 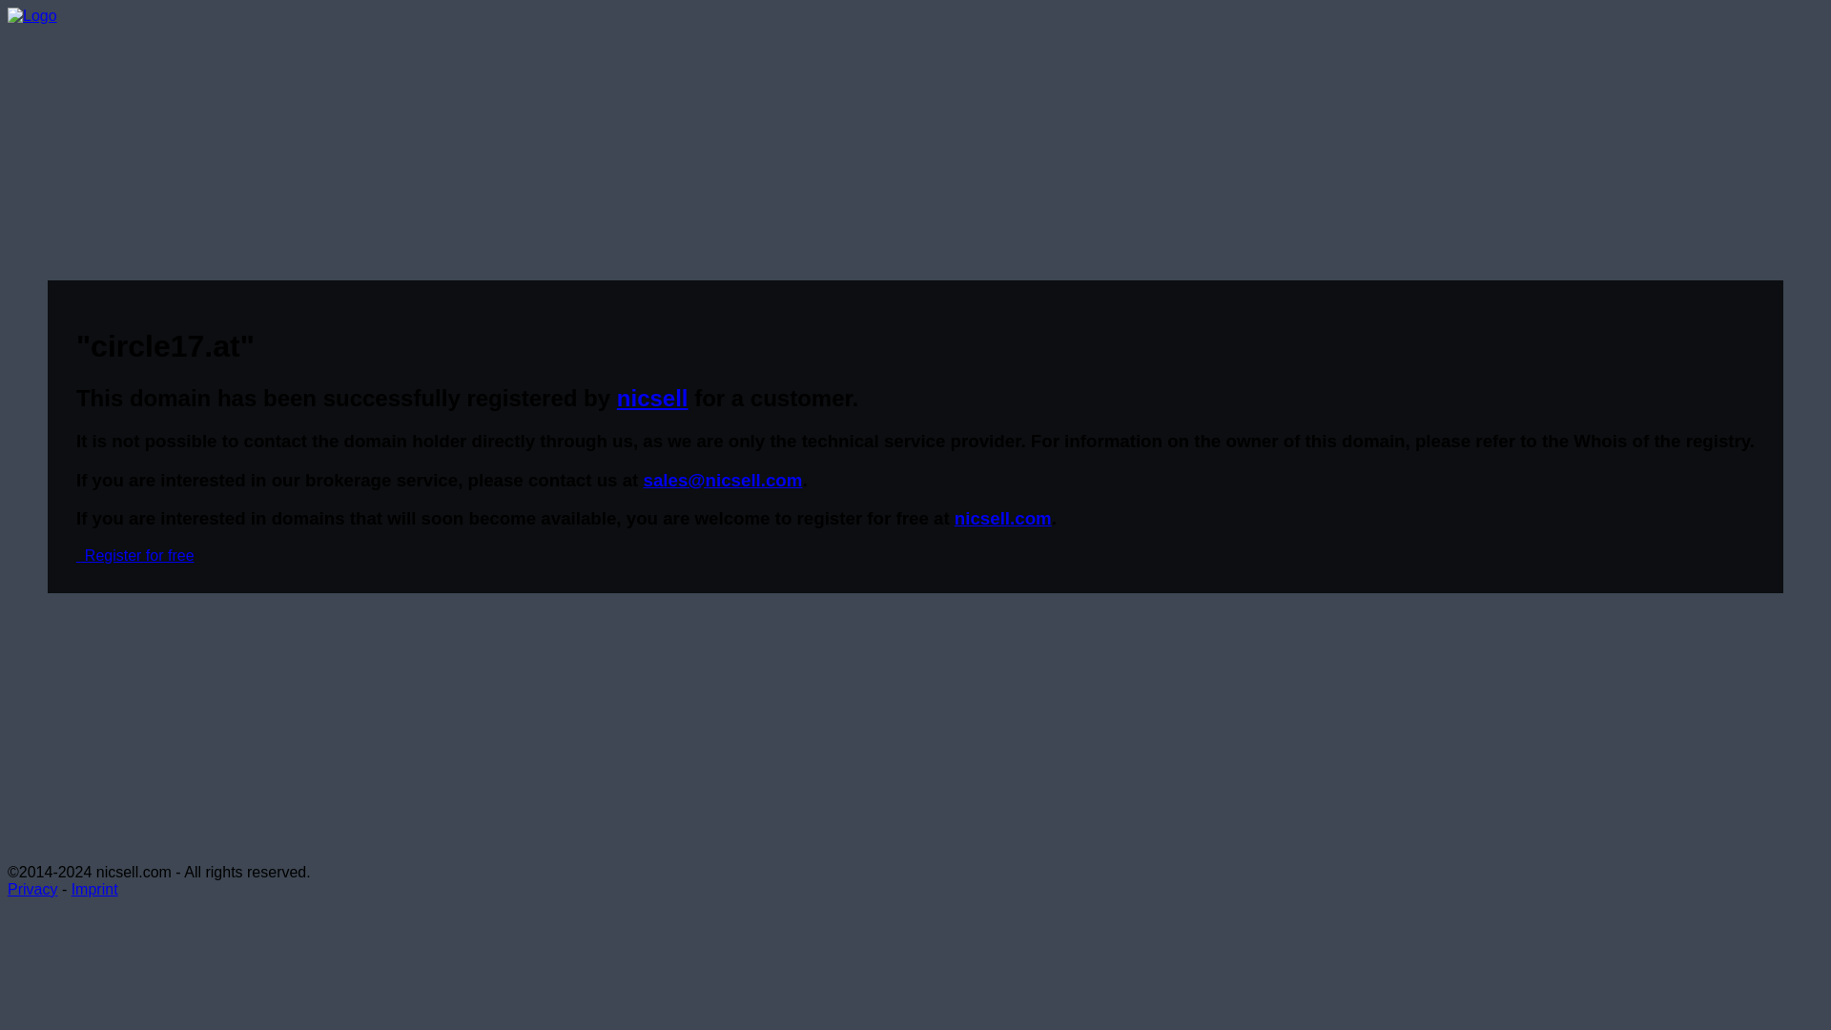 What do you see at coordinates (1002, 519) in the screenshot?
I see `nicsell.com` at bounding box center [1002, 519].